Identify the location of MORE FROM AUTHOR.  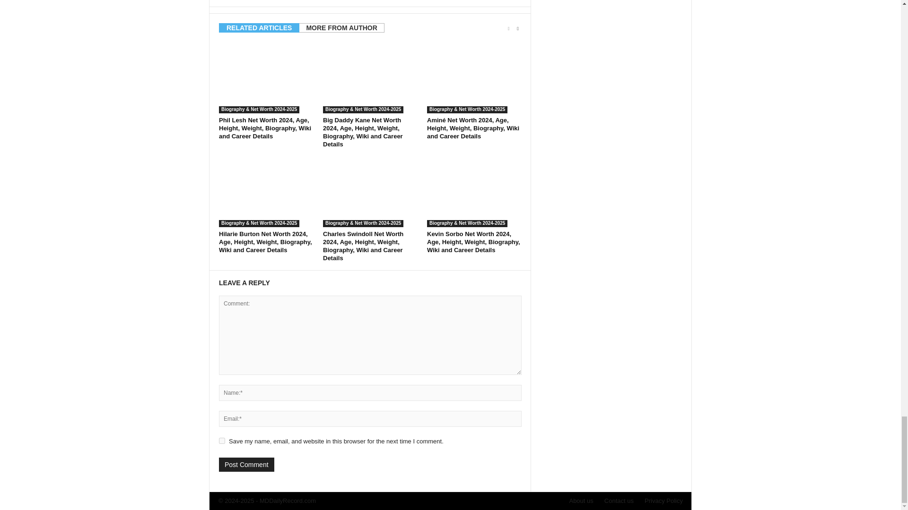
(341, 27).